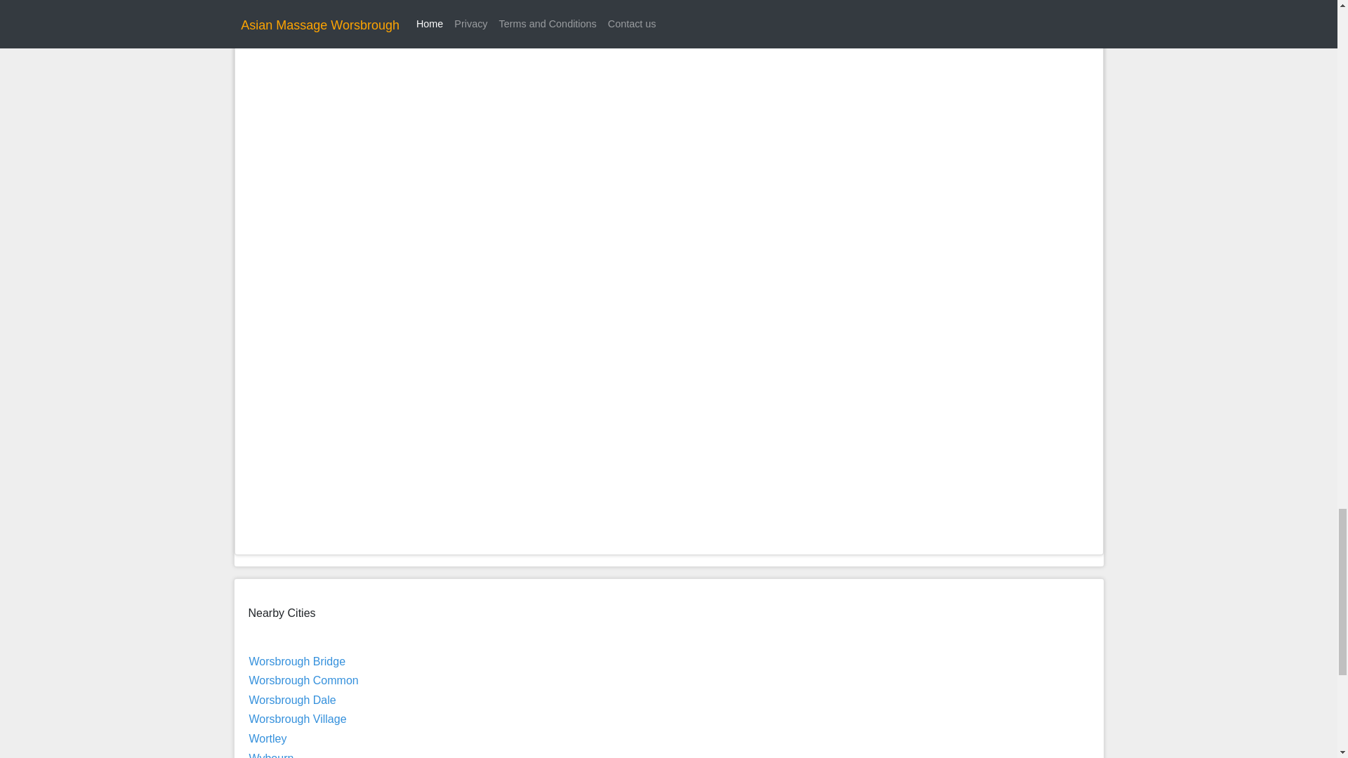 This screenshot has height=758, width=1348. Describe the element at coordinates (303, 681) in the screenshot. I see `Worsbrough Common` at that location.